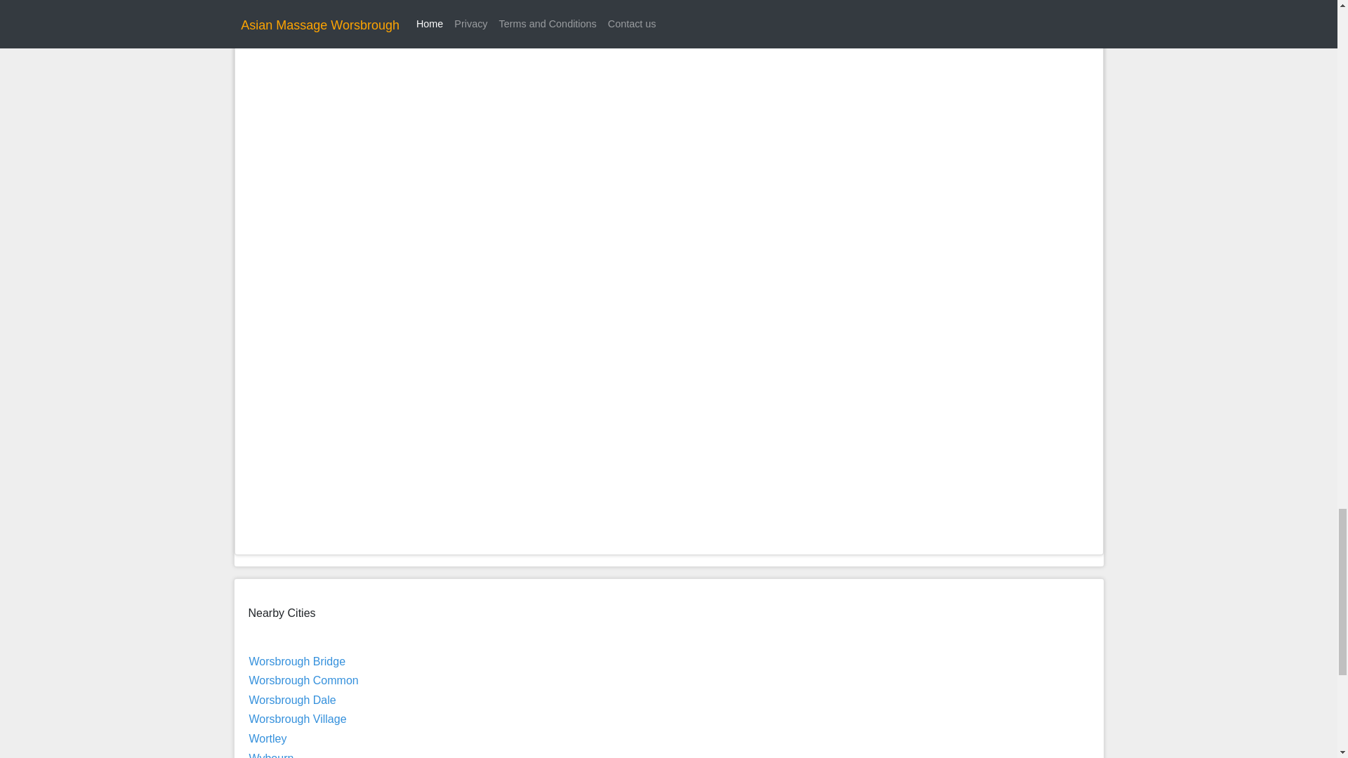 This screenshot has height=758, width=1348. Describe the element at coordinates (303, 681) in the screenshot. I see `Worsbrough Common` at that location.